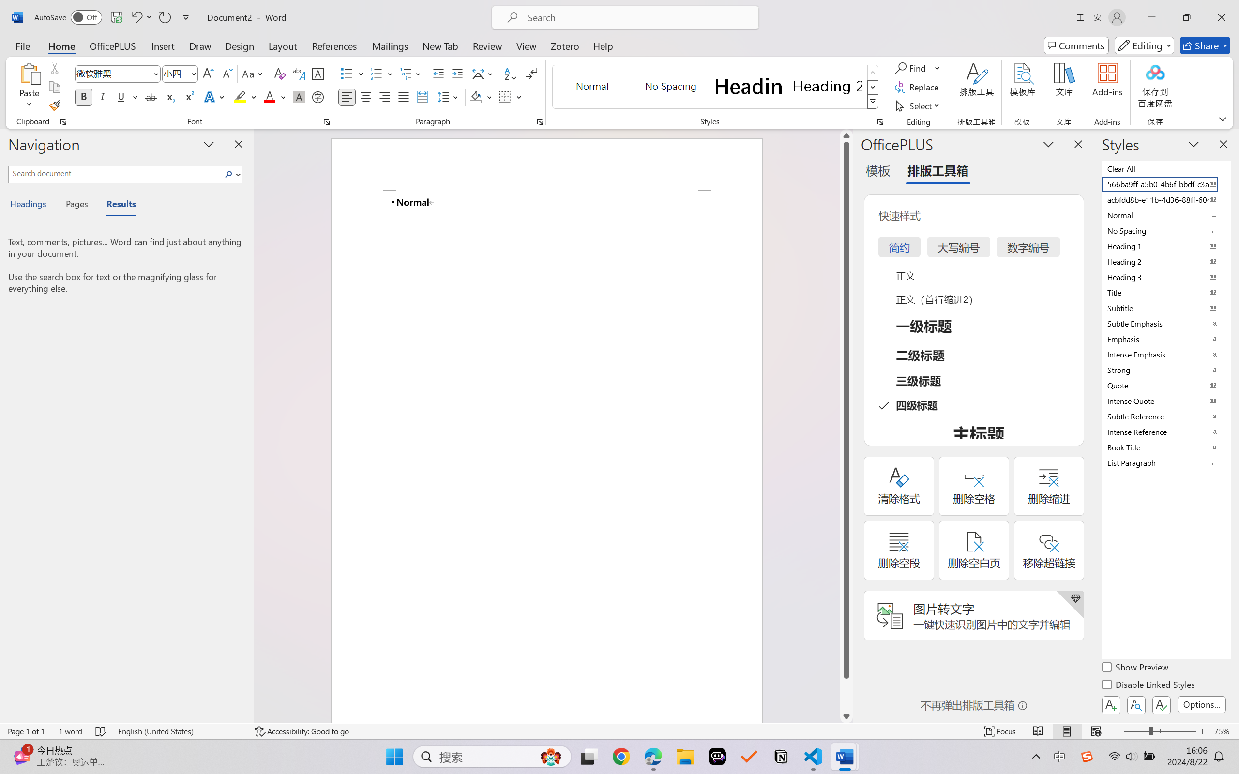 The height and width of the screenshot is (774, 1239). Describe the element at coordinates (919, 105) in the screenshot. I see `Select` at that location.